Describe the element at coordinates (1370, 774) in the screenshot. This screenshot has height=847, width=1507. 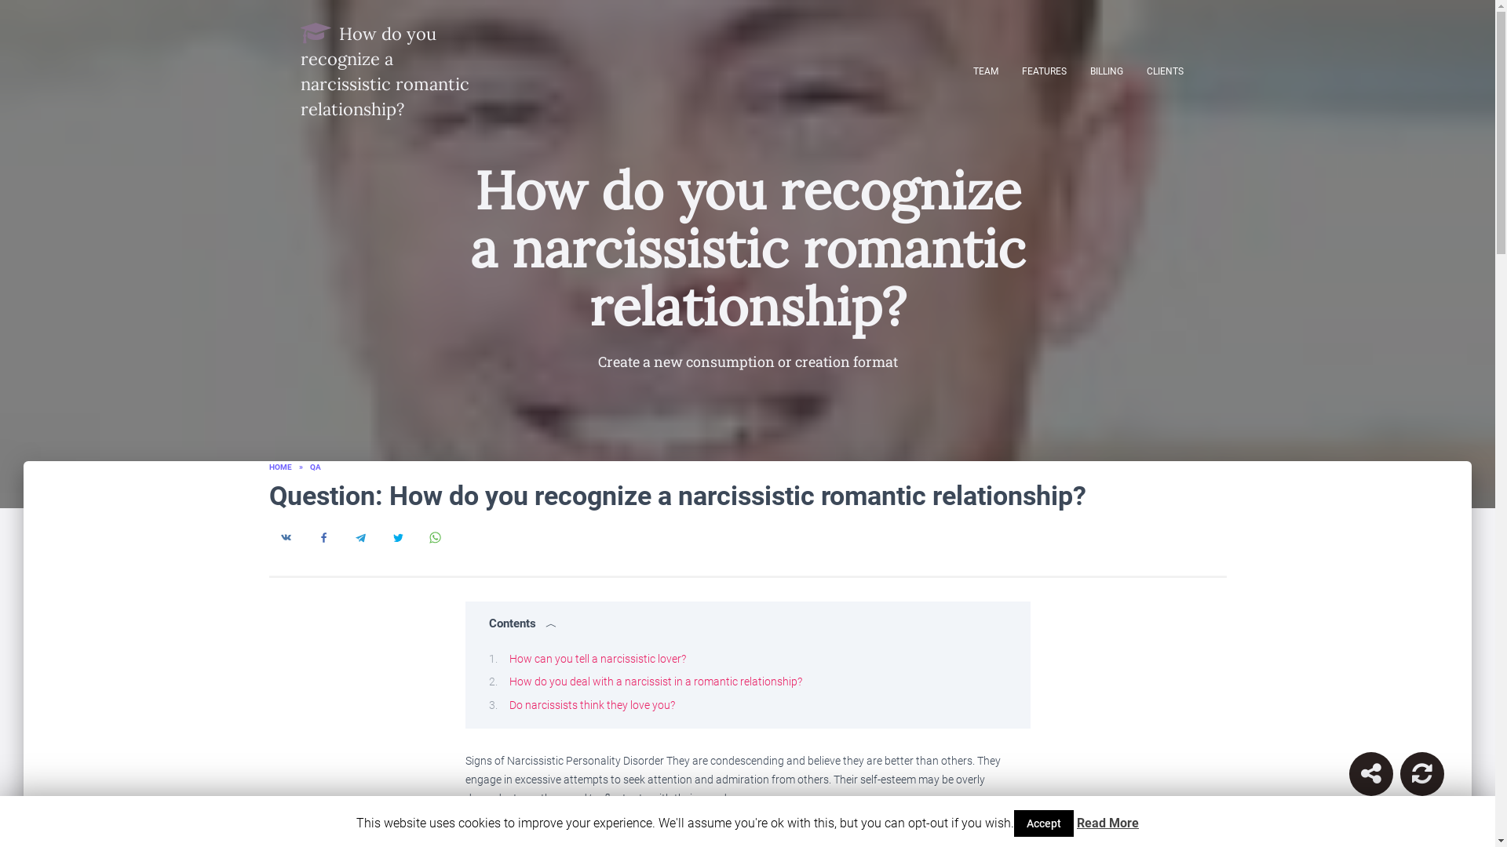
I see `Share Startup` at that location.